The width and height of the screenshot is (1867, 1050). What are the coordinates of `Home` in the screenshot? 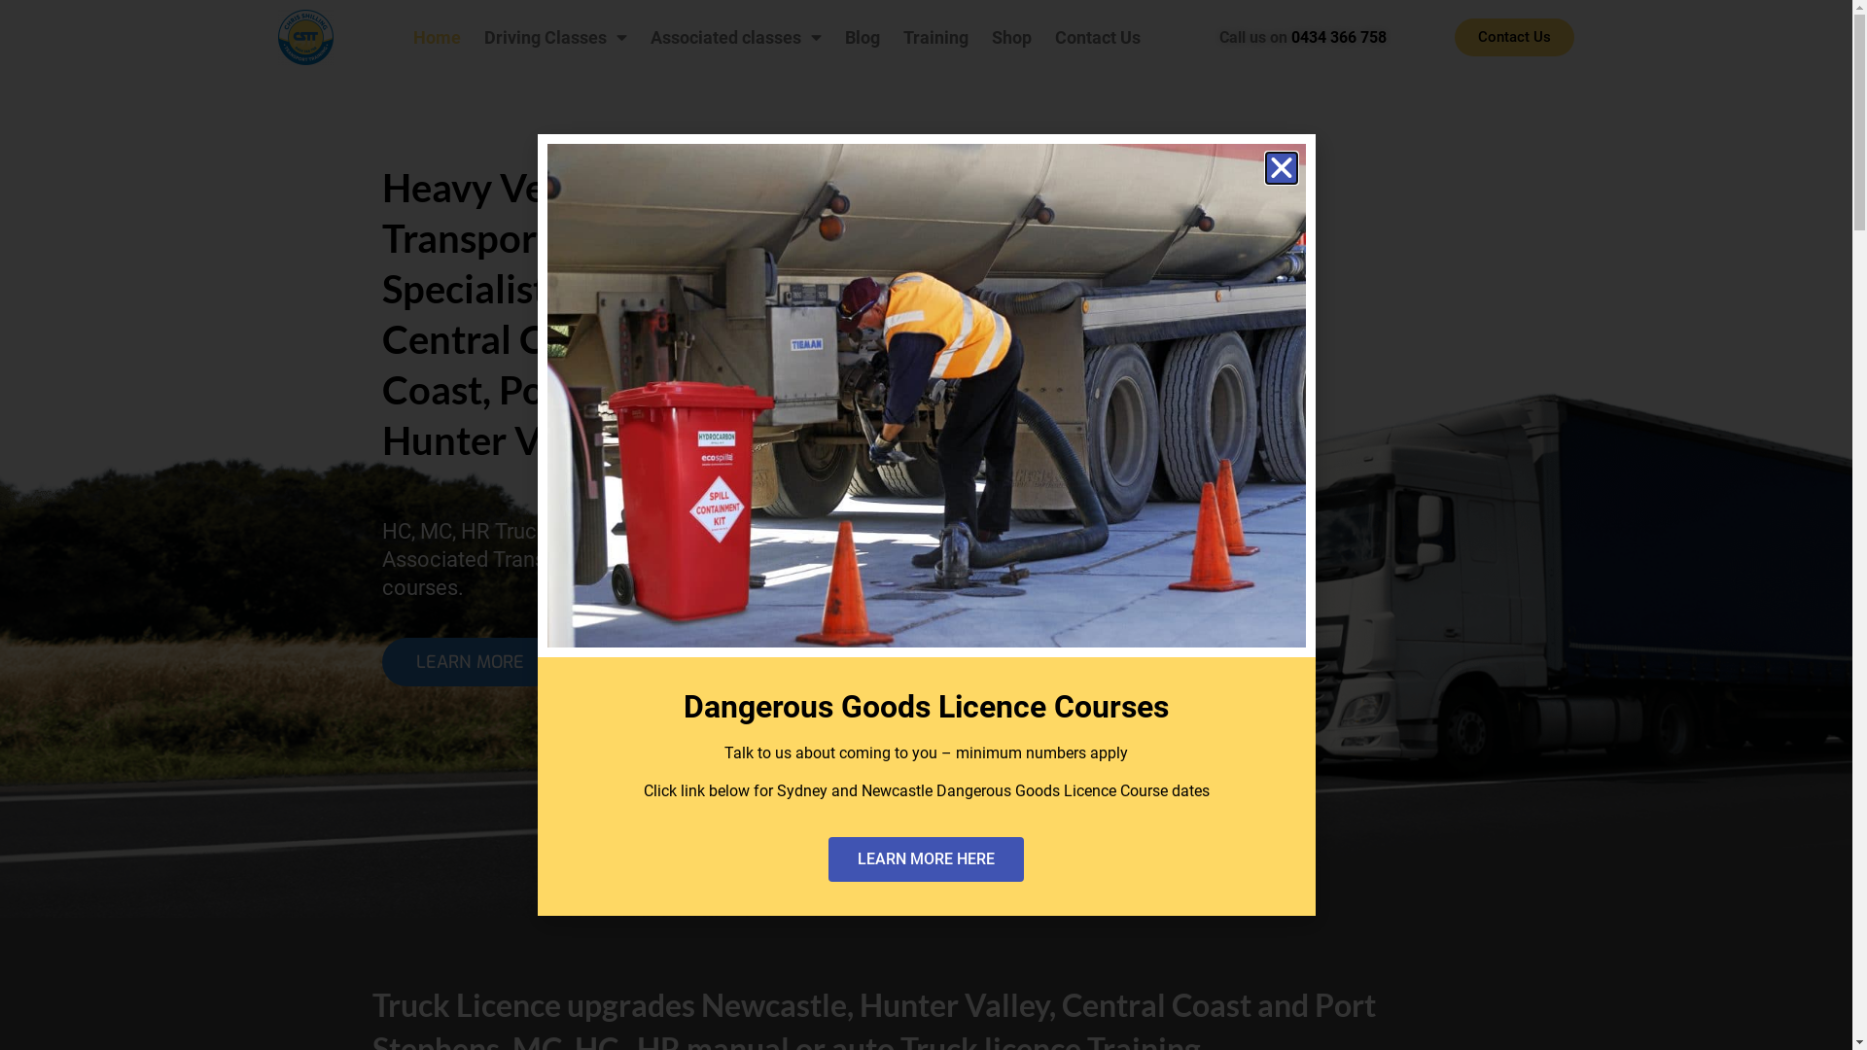 It's located at (438, 38).